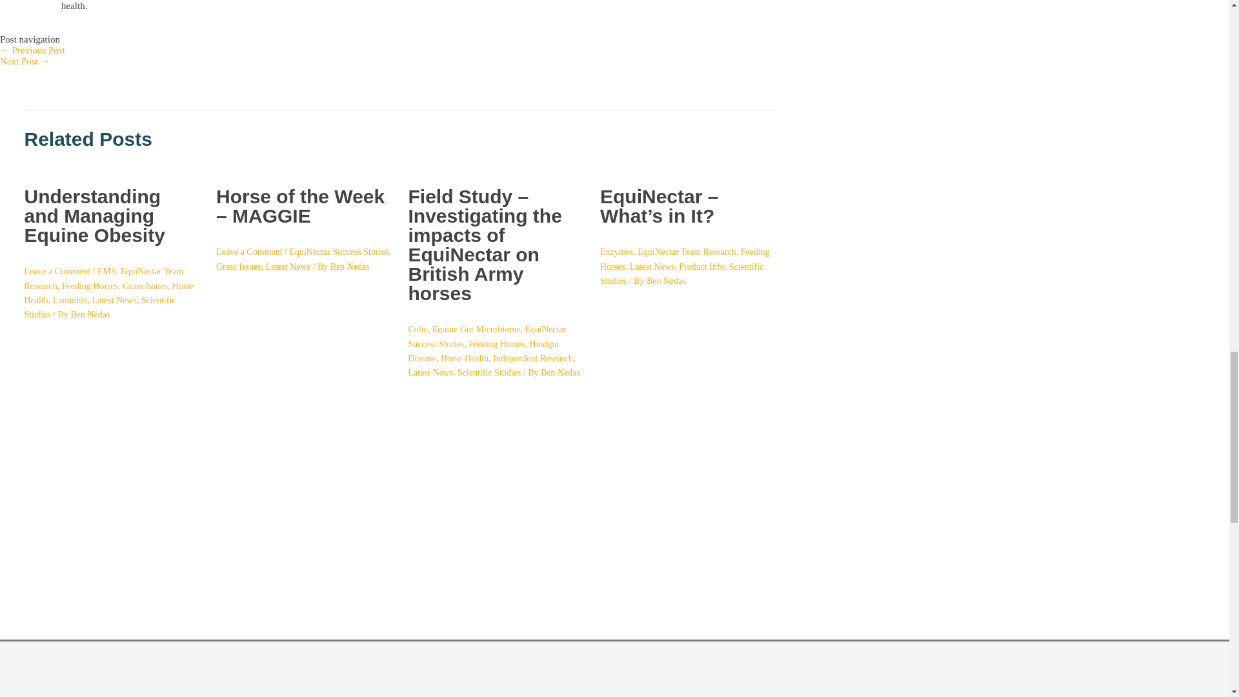  Describe the element at coordinates (94, 216) in the screenshot. I see `Understanding and Managing Equine Obesity` at that location.